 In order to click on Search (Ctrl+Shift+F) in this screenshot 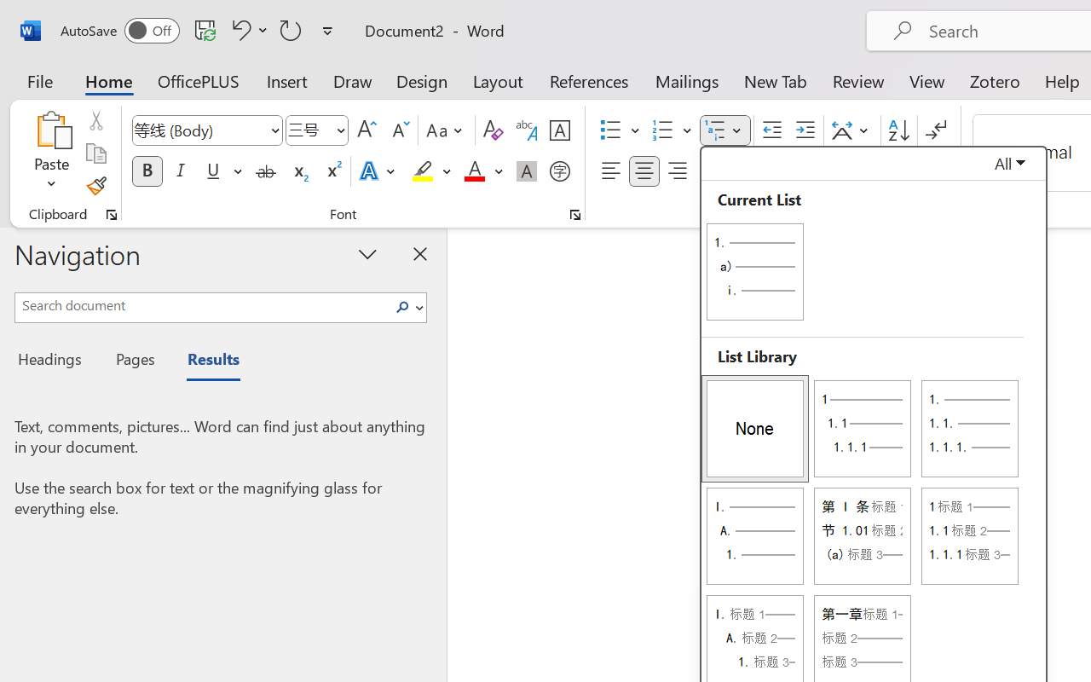, I will do `click(20, 101)`.